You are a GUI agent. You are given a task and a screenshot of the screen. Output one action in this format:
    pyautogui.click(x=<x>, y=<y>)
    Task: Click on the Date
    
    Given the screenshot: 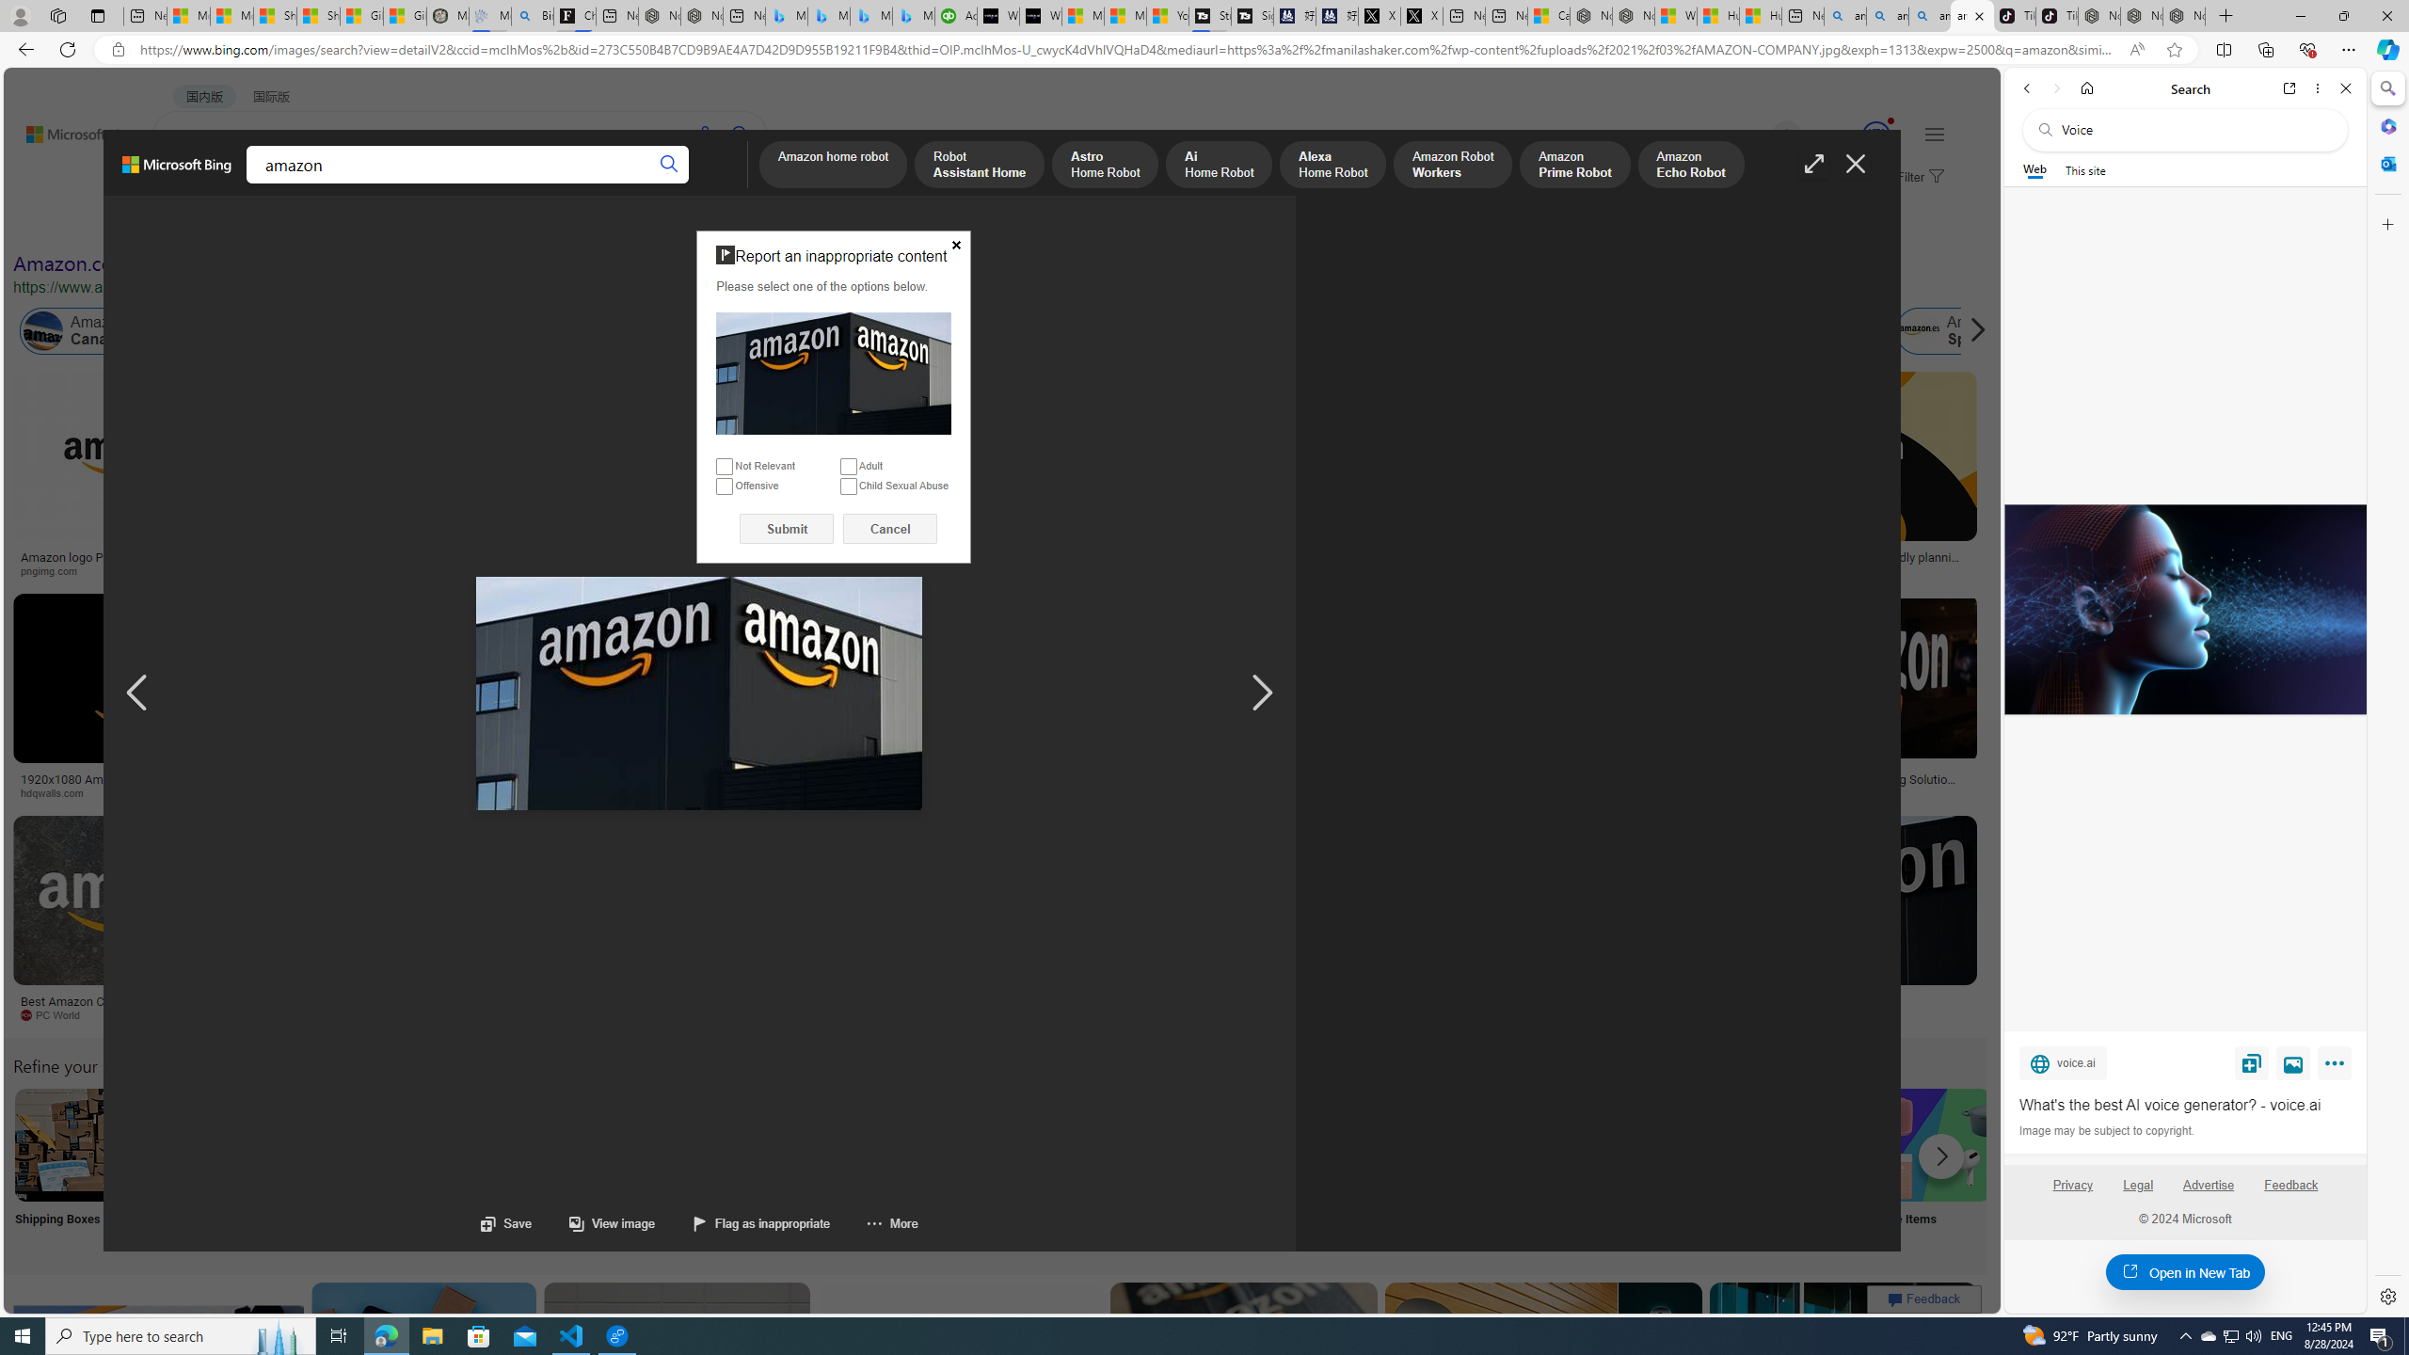 What is the action you would take?
    pyautogui.click(x=556, y=224)
    